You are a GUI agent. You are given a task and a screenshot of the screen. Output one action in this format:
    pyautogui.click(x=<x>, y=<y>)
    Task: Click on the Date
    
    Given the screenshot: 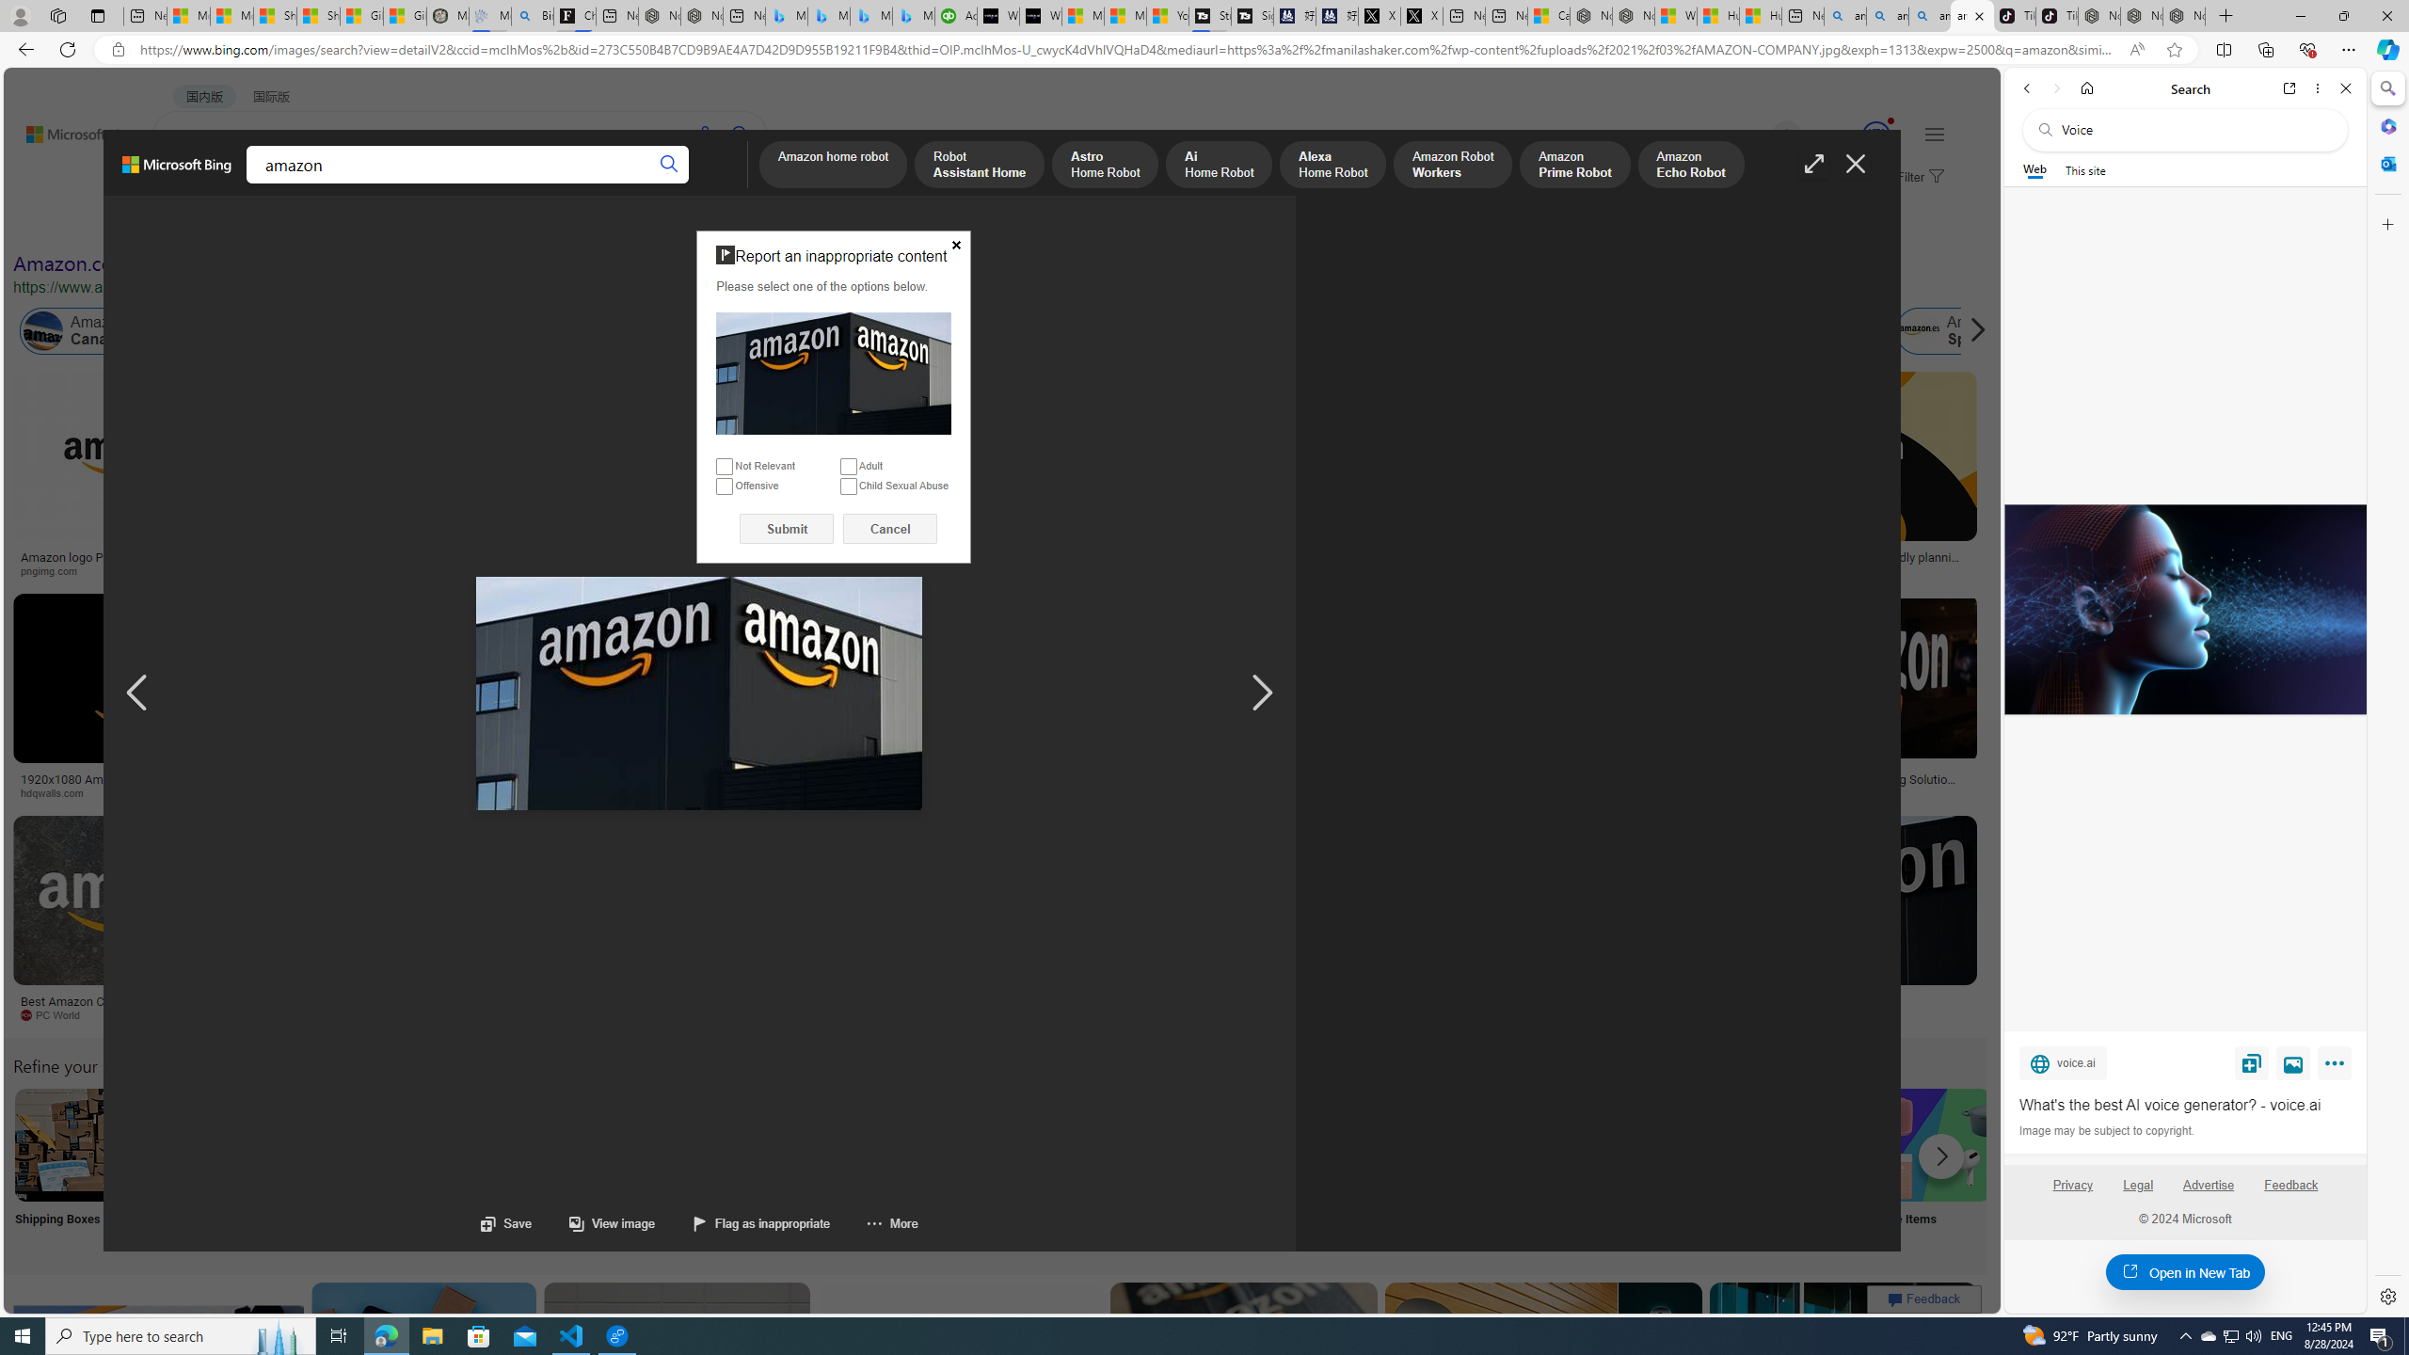 What is the action you would take?
    pyautogui.click(x=556, y=224)
    